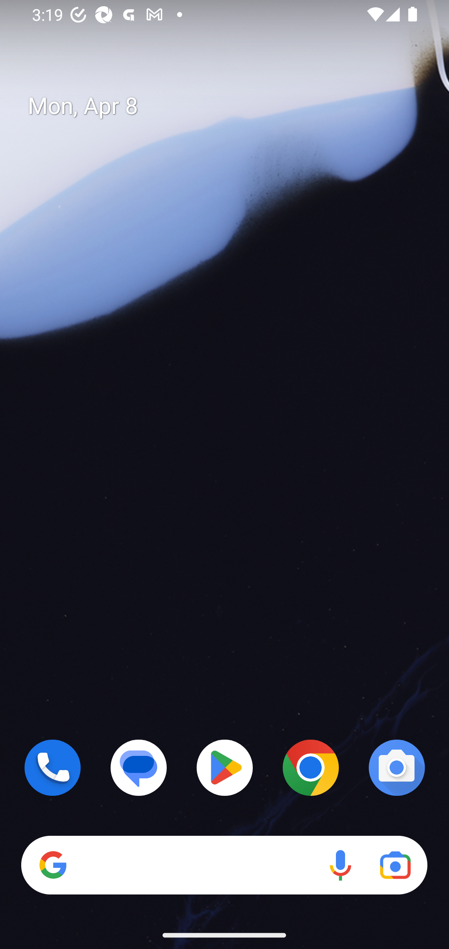  What do you see at coordinates (311, 768) in the screenshot?
I see `Chrome` at bounding box center [311, 768].